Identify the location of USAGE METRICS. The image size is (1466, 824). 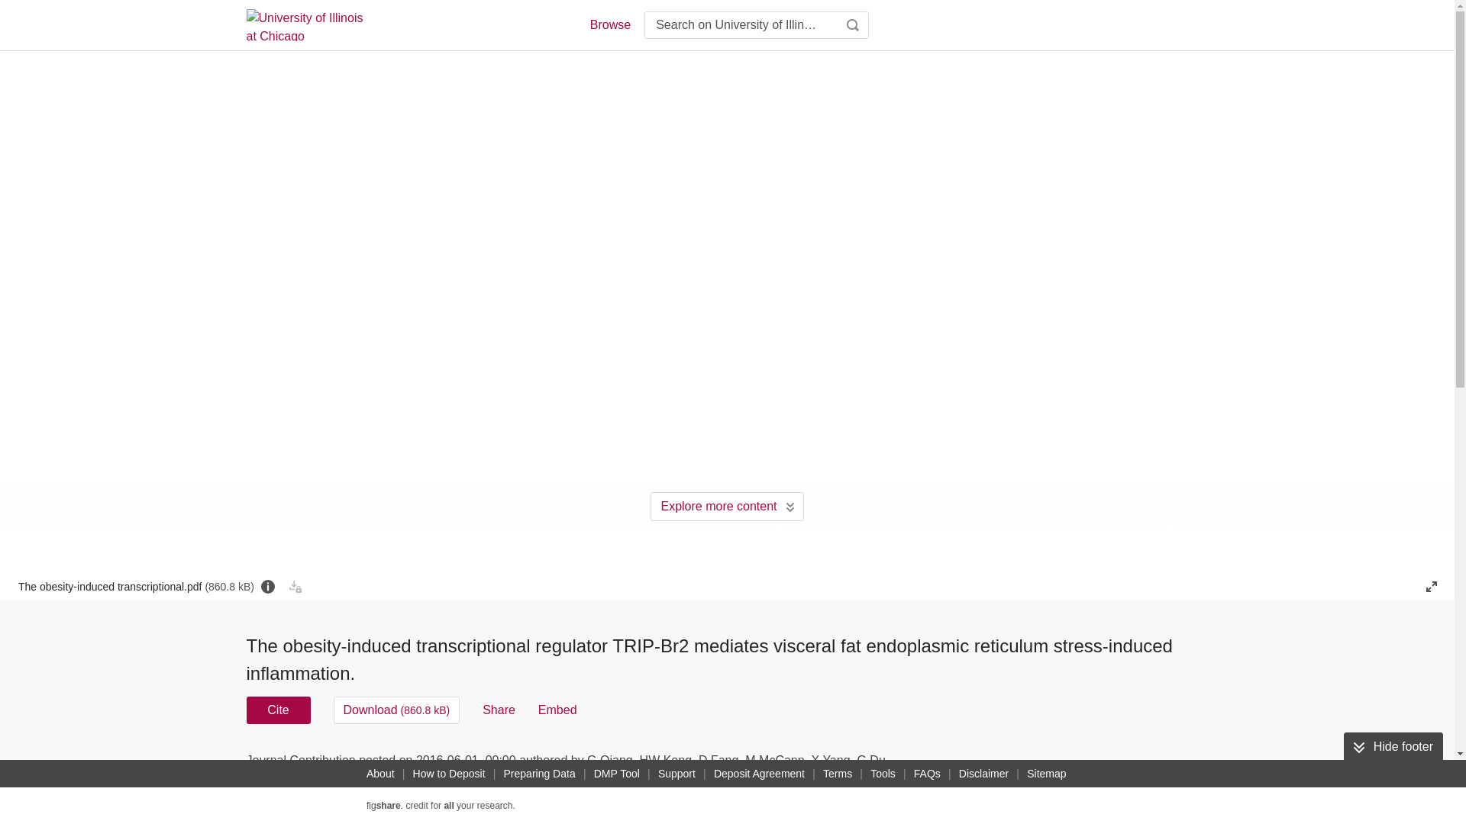
(983, 764).